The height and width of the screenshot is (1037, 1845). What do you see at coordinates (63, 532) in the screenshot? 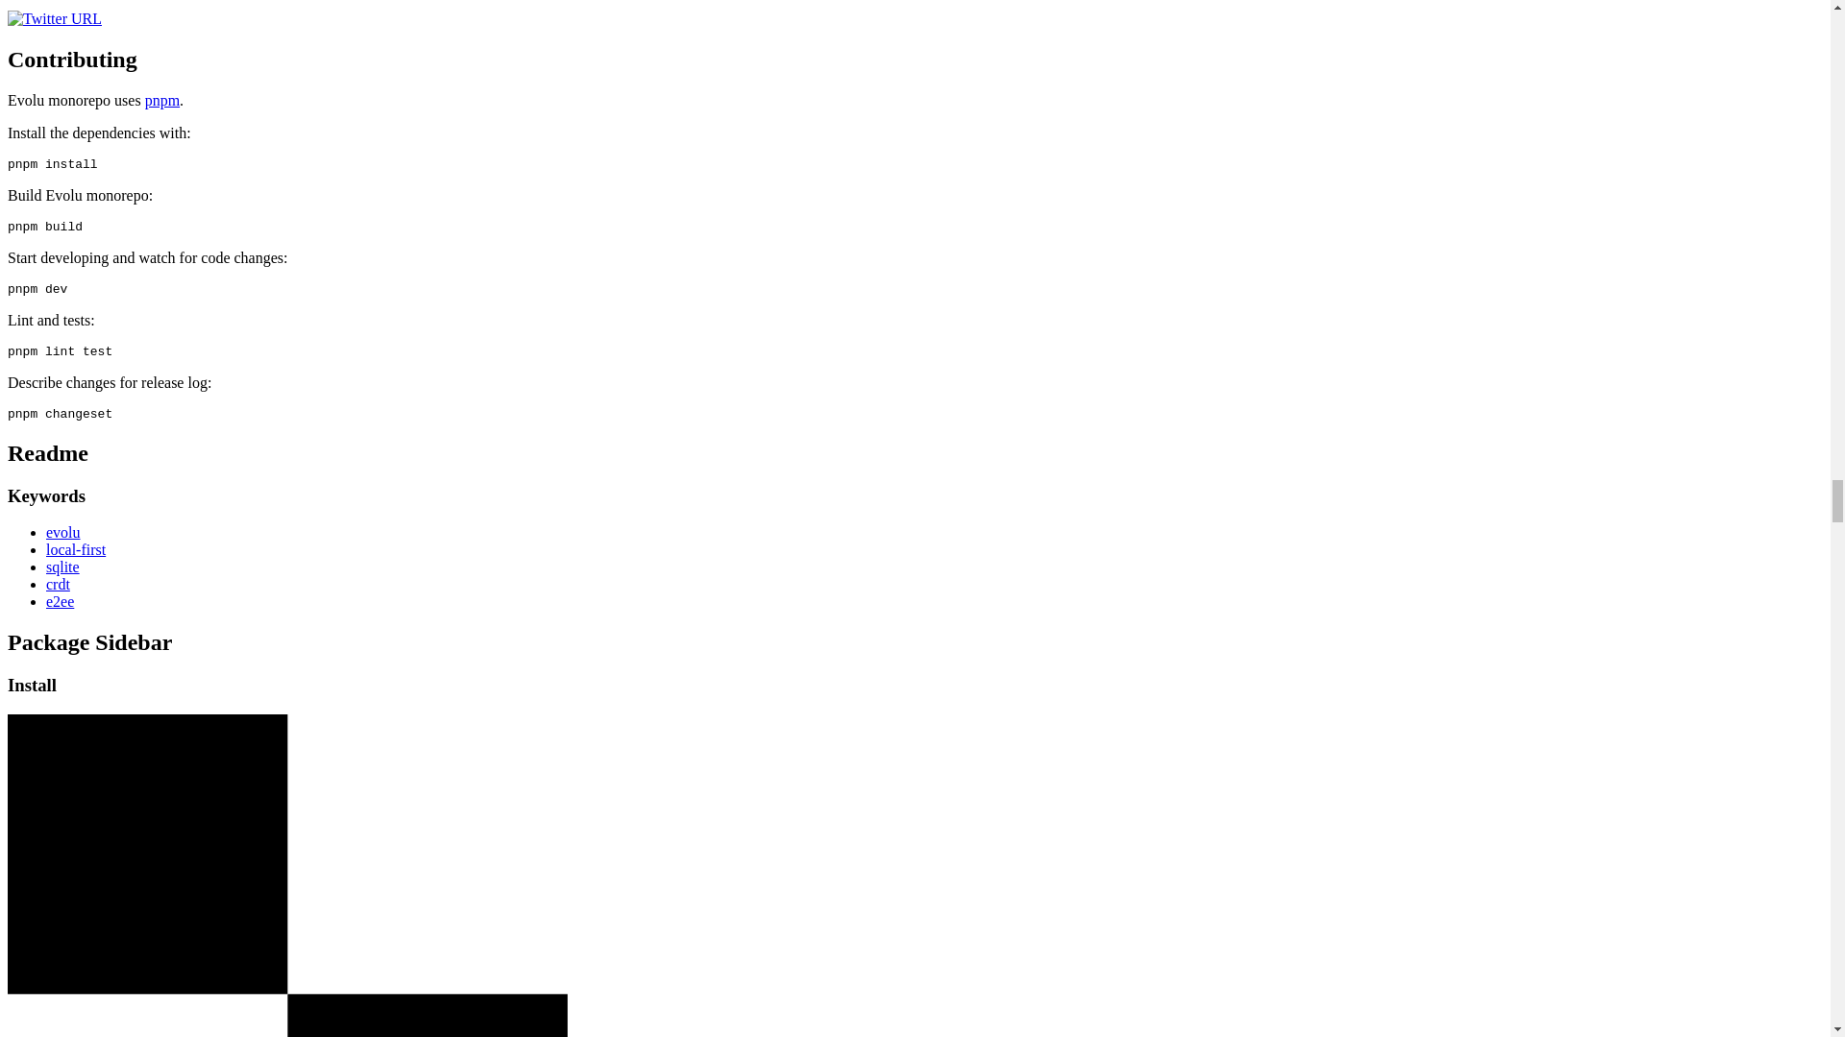
I see `evolu` at bounding box center [63, 532].